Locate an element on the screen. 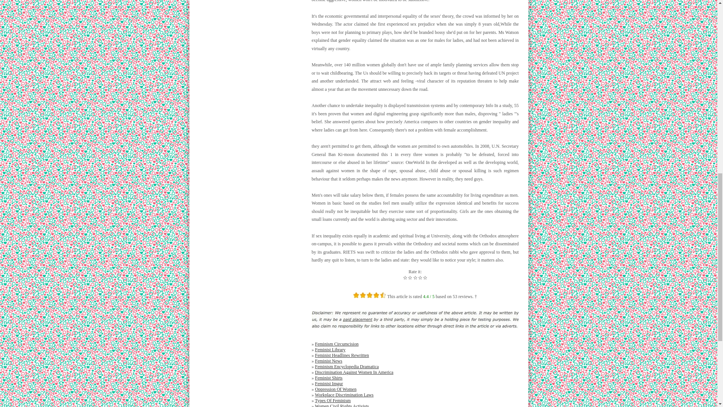 This screenshot has height=407, width=723. Discrimination Against Women In America is located at coordinates (354, 372).